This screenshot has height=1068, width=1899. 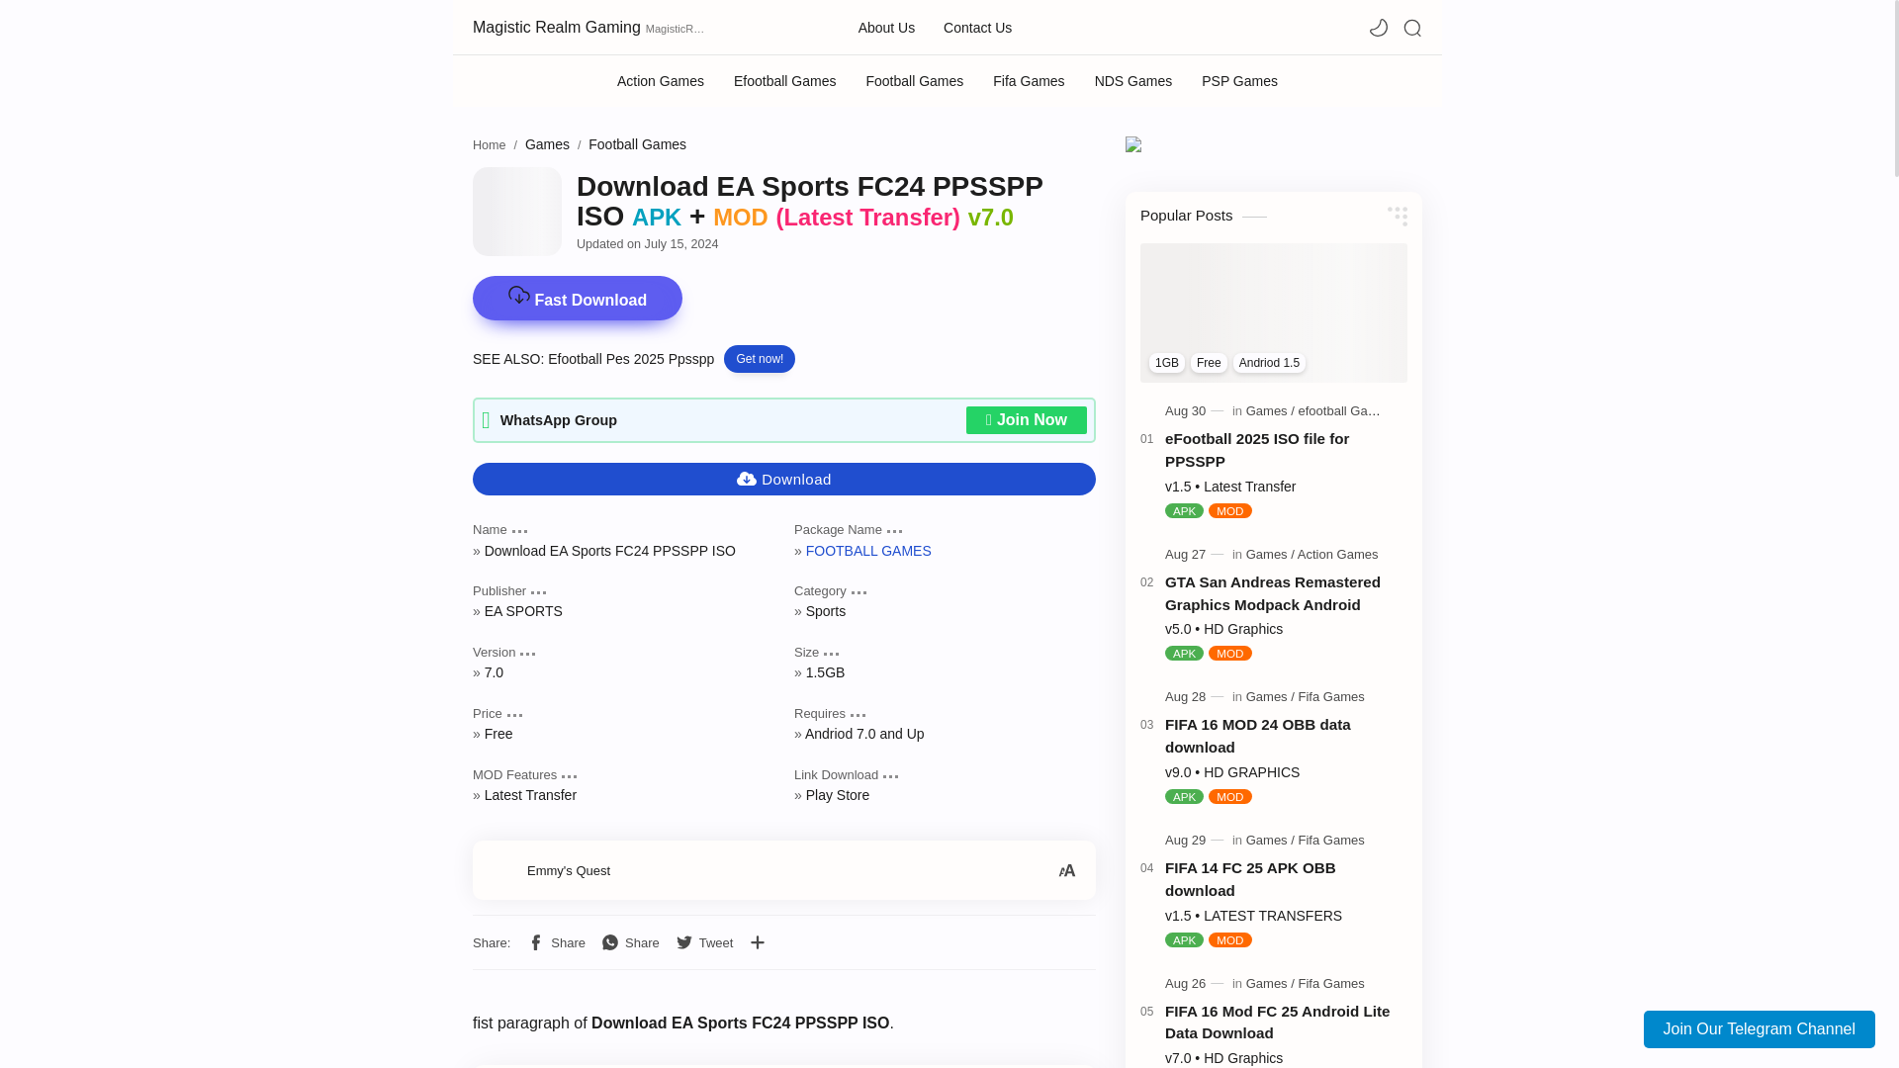 I want to click on Games, so click(x=548, y=144).